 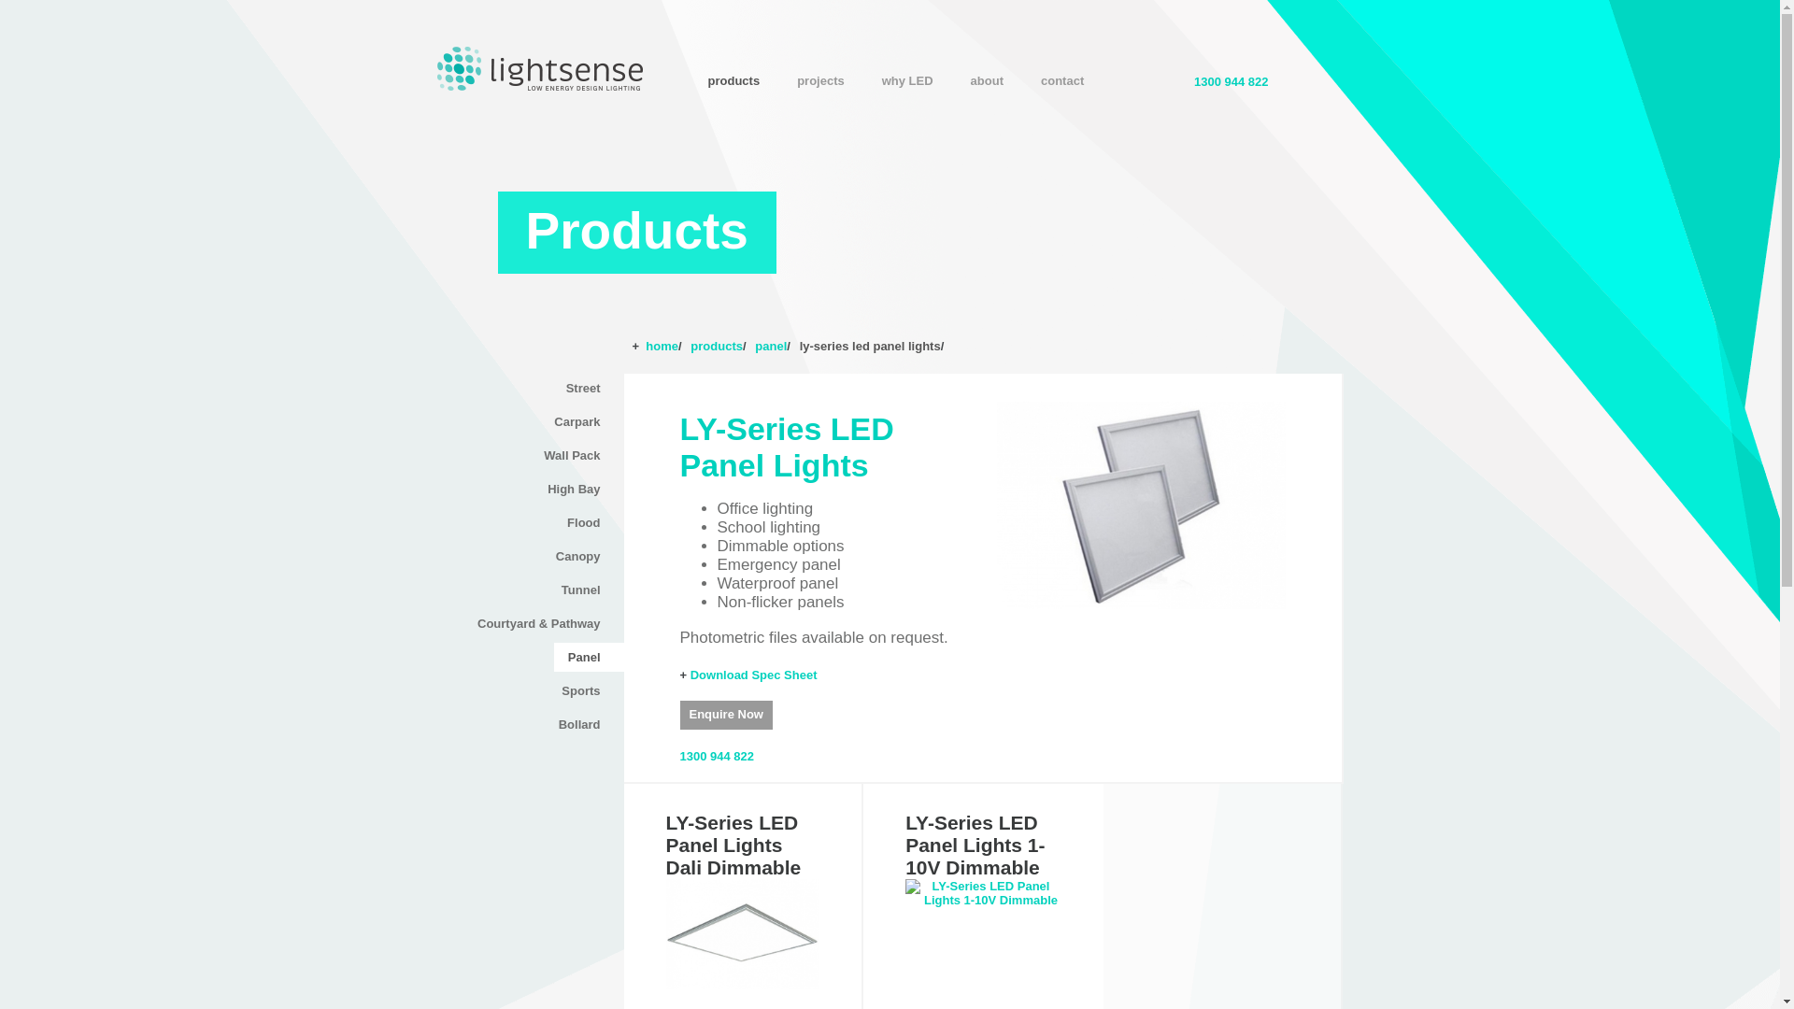 I want to click on Street, so click(x=589, y=389).